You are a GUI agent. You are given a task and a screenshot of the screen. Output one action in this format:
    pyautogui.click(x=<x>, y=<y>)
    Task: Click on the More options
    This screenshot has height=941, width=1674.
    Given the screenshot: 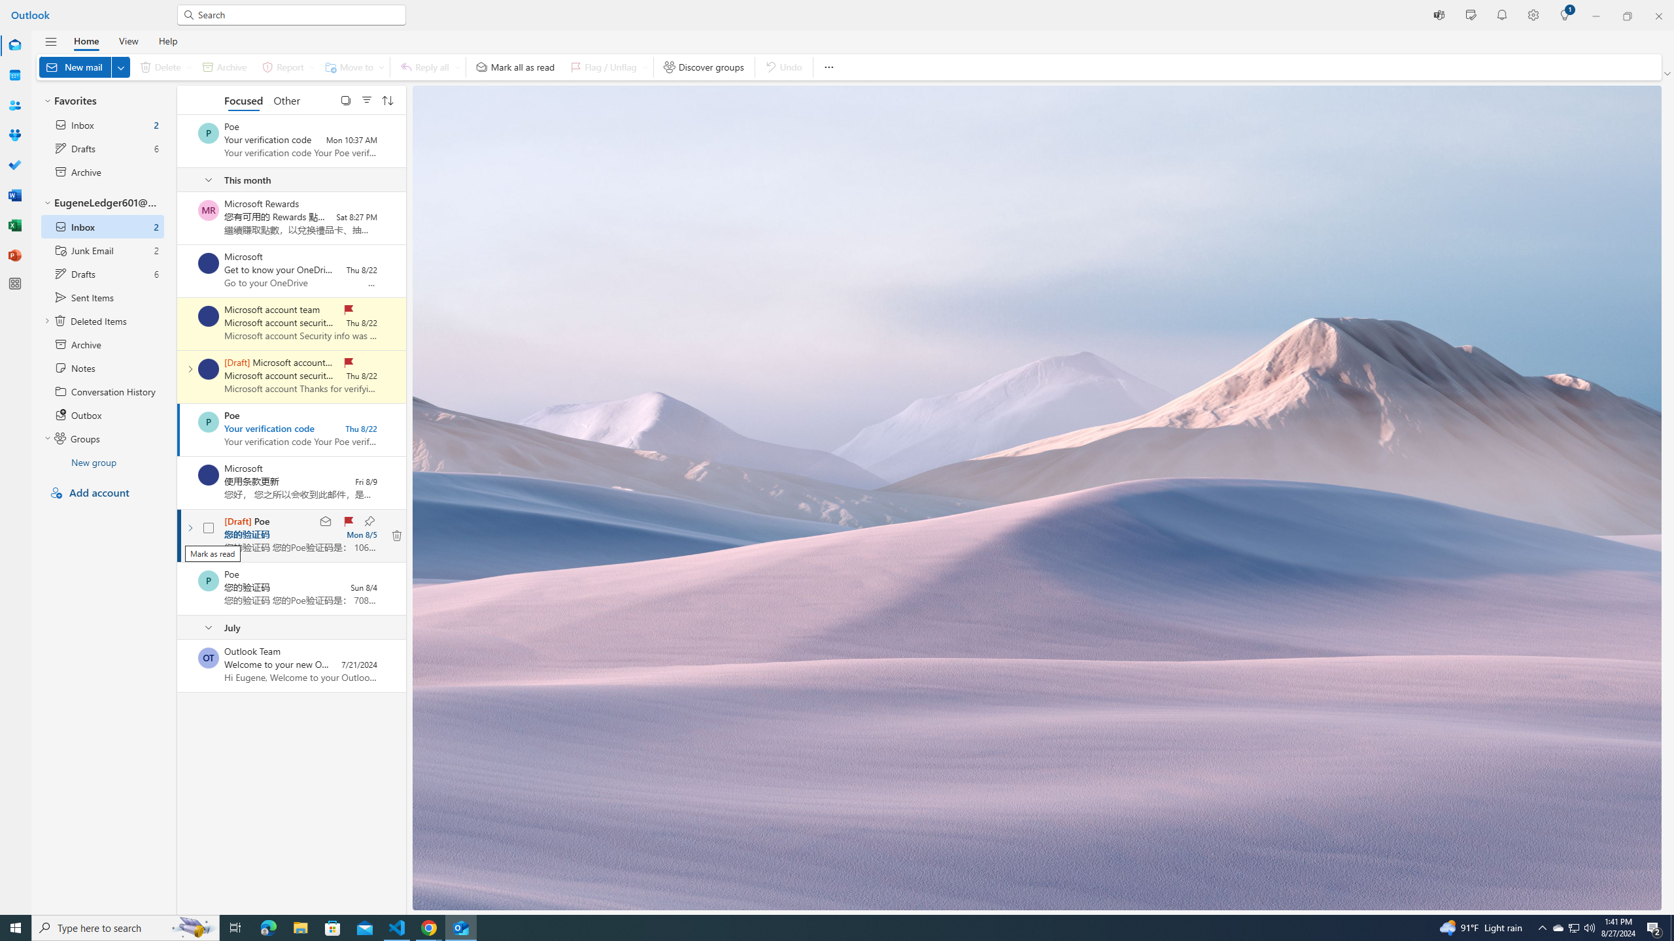 What is the action you would take?
    pyautogui.click(x=828, y=67)
    